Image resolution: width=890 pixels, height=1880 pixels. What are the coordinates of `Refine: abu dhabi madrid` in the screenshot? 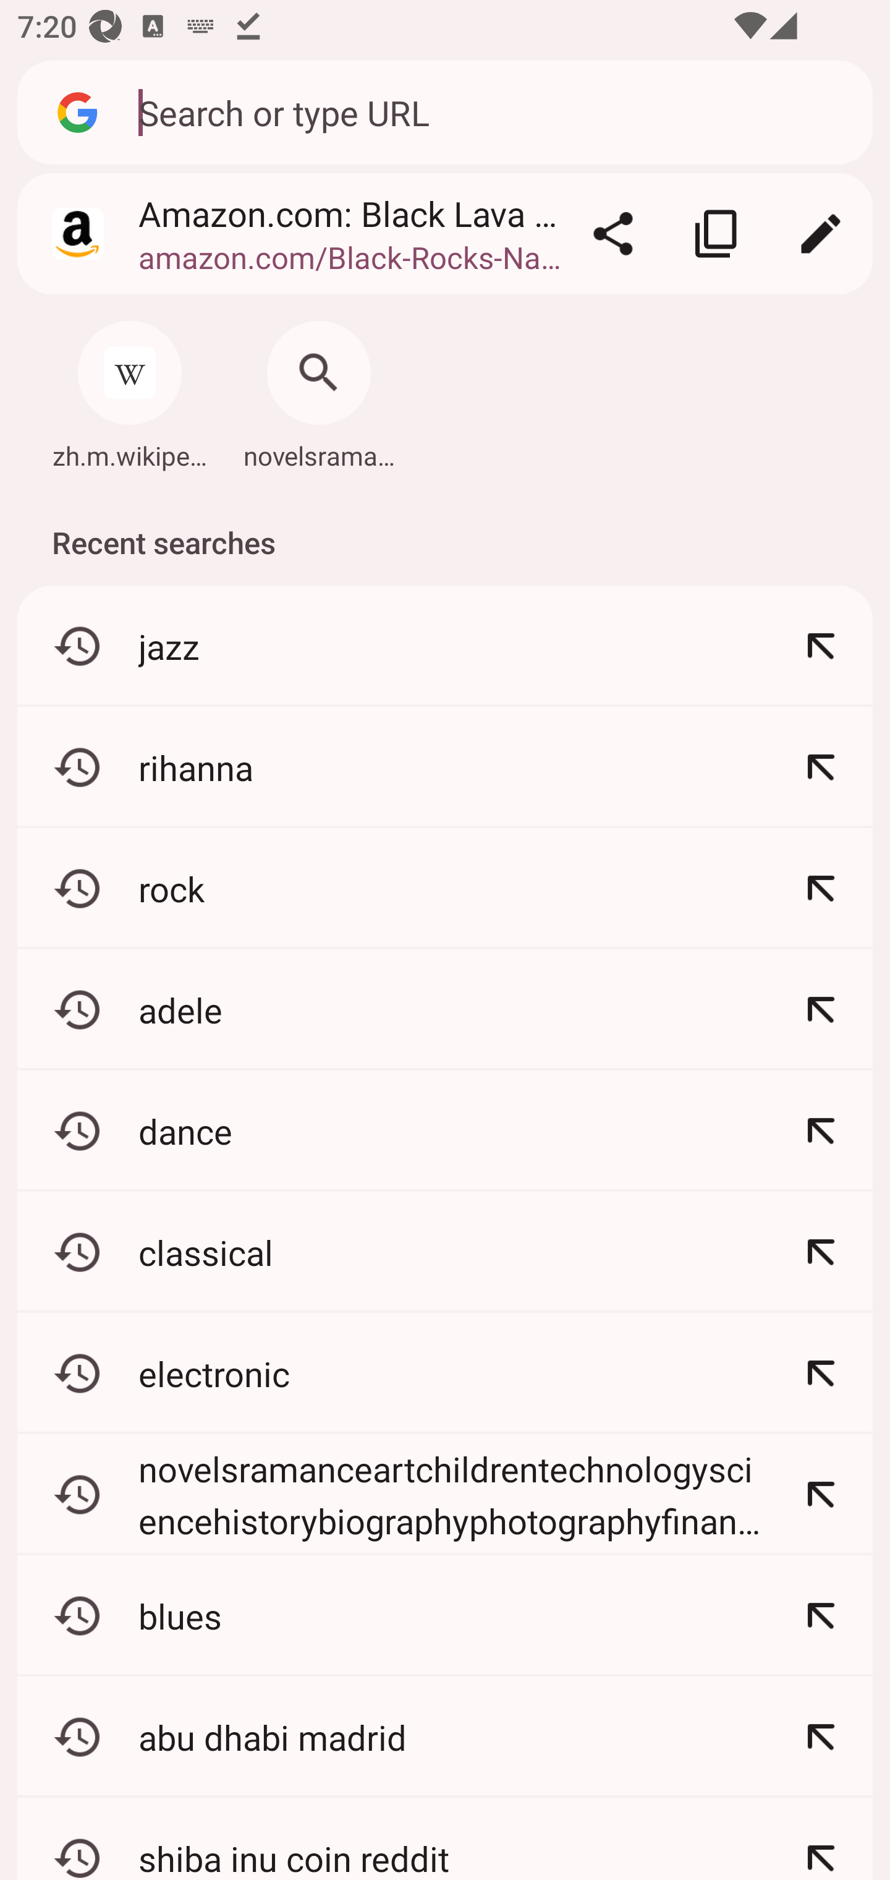 It's located at (821, 1737).